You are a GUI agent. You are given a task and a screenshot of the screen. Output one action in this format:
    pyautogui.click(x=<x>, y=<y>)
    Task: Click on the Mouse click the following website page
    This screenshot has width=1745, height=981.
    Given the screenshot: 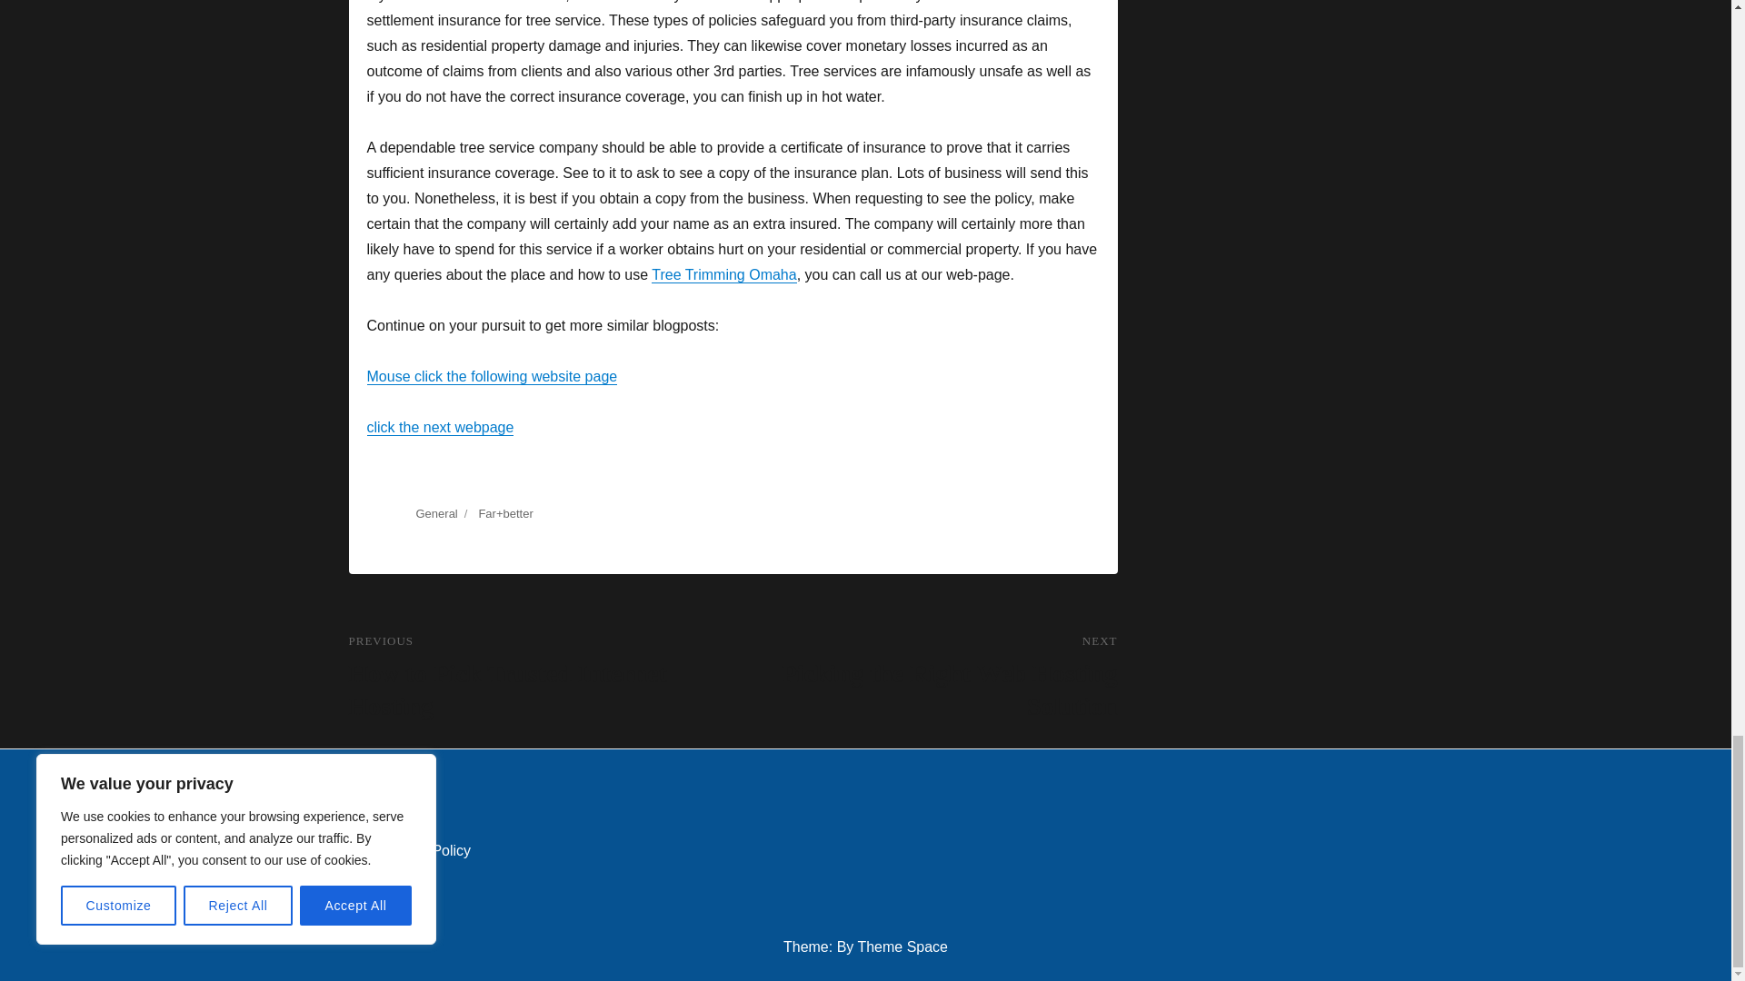 What is the action you would take?
    pyautogui.click(x=492, y=376)
    